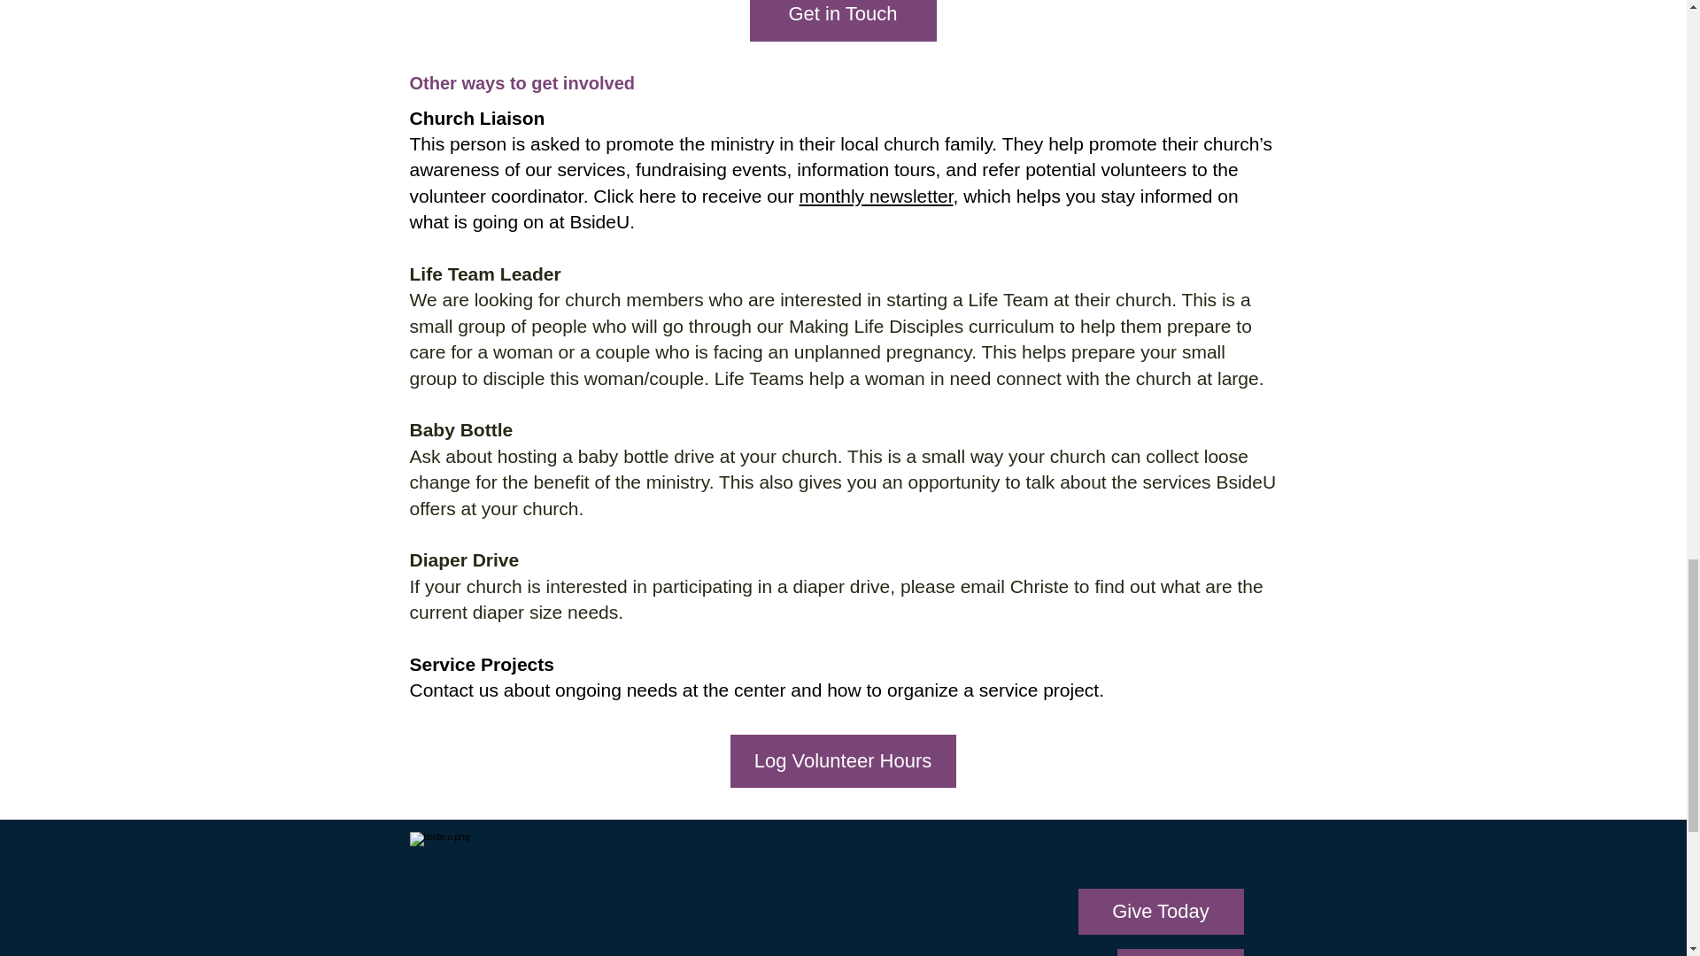 The height and width of the screenshot is (956, 1700). What do you see at coordinates (877, 196) in the screenshot?
I see `monthly newsletter` at bounding box center [877, 196].